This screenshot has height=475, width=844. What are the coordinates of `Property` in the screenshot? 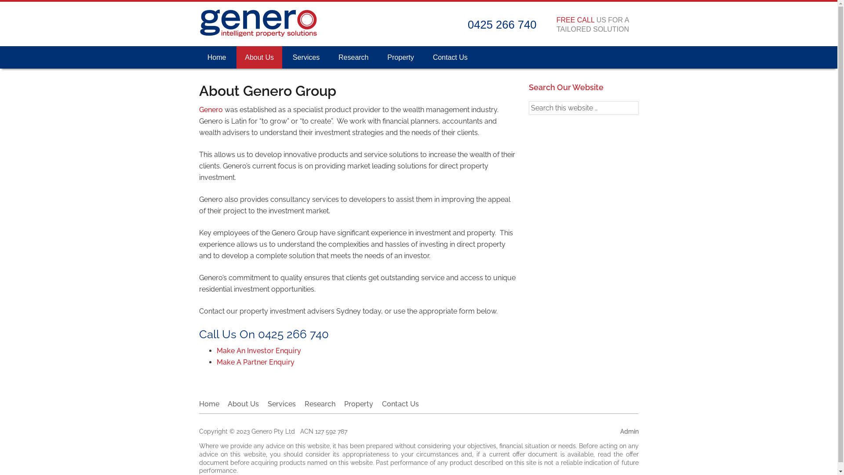 It's located at (359, 404).